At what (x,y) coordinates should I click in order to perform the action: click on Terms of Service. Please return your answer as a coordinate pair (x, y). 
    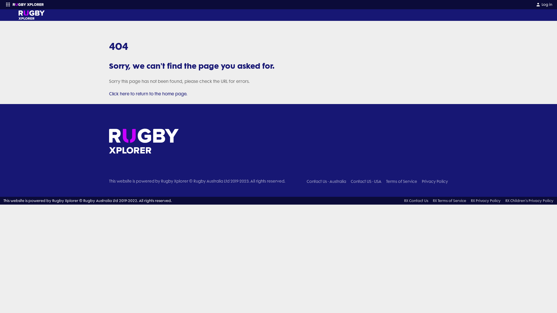
    Looking at the image, I should click on (402, 181).